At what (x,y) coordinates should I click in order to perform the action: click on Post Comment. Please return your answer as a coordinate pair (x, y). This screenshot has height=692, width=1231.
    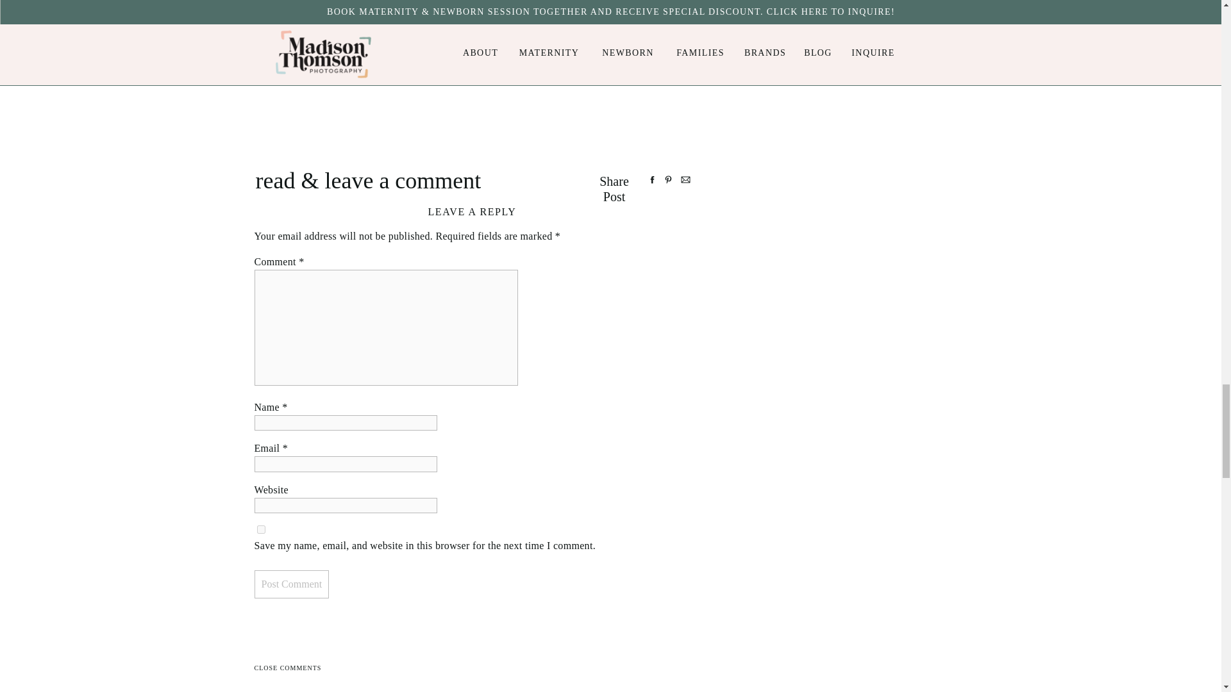
    Looking at the image, I should click on (291, 584).